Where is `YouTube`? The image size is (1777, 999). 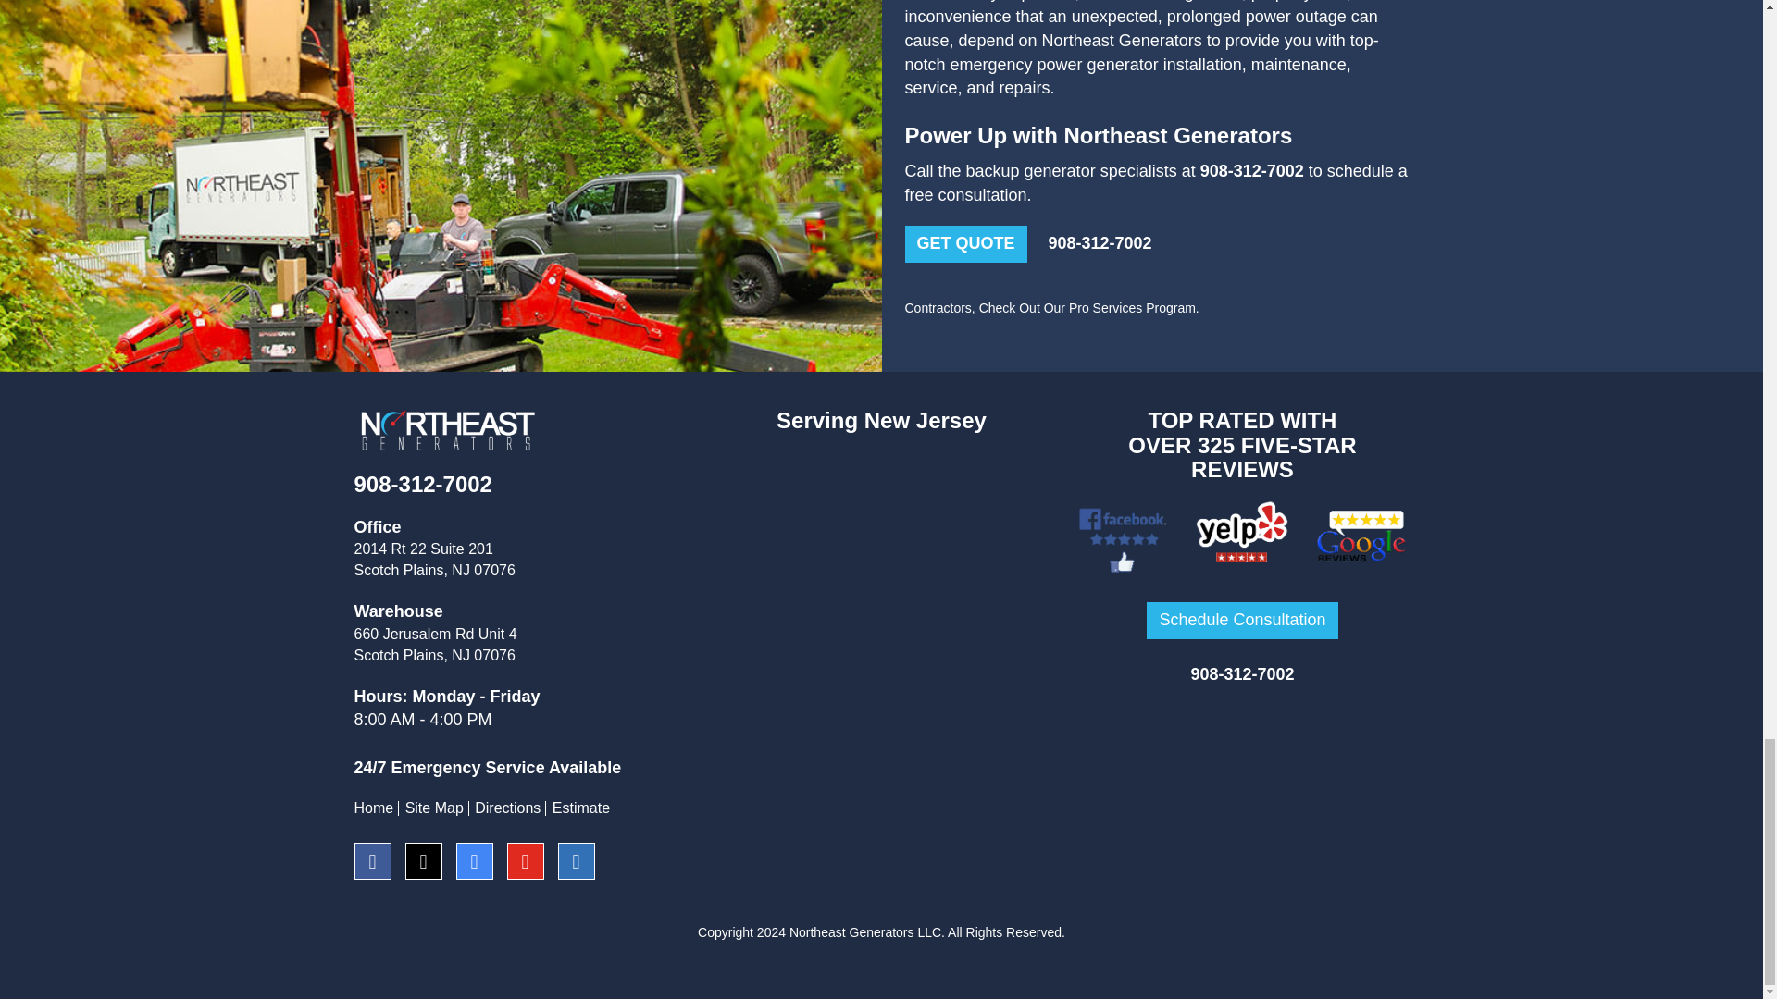
YouTube is located at coordinates (531, 862).